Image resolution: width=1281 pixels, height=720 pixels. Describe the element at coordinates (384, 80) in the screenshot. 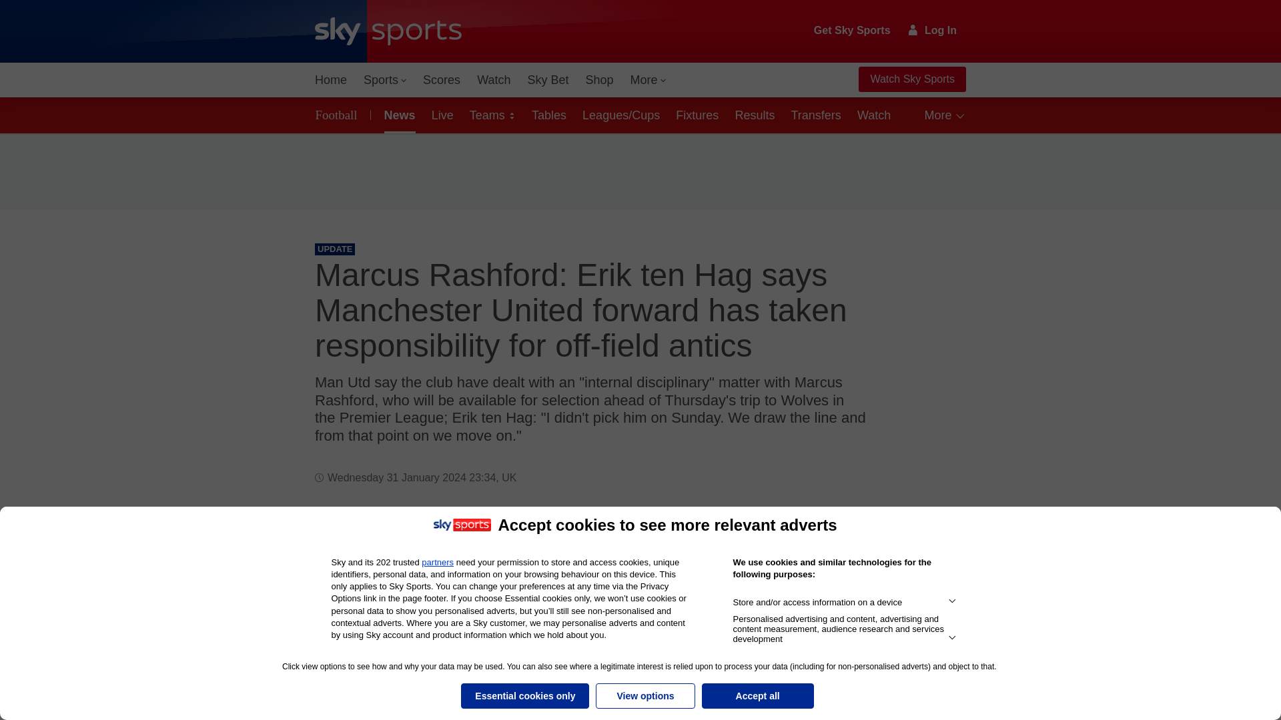

I see `Sports` at that location.